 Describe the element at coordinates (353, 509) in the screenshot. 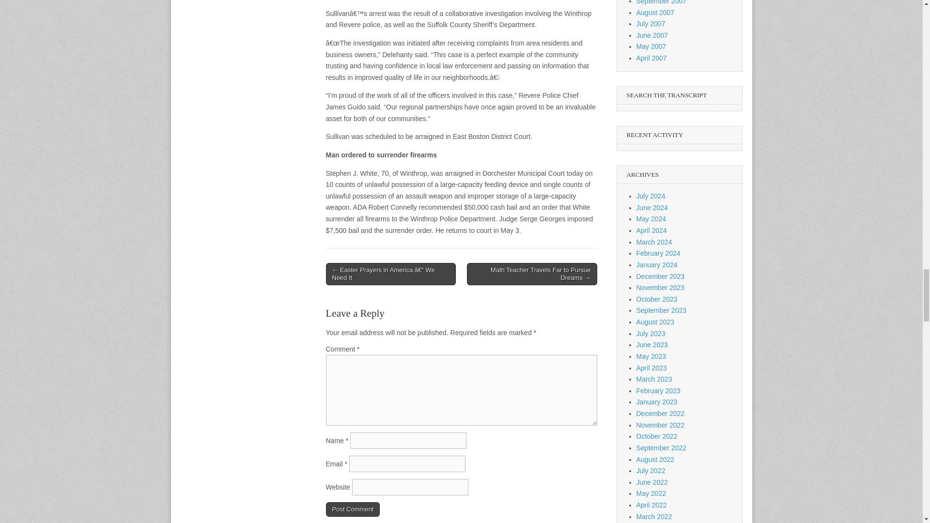

I see `Post Comment` at that location.